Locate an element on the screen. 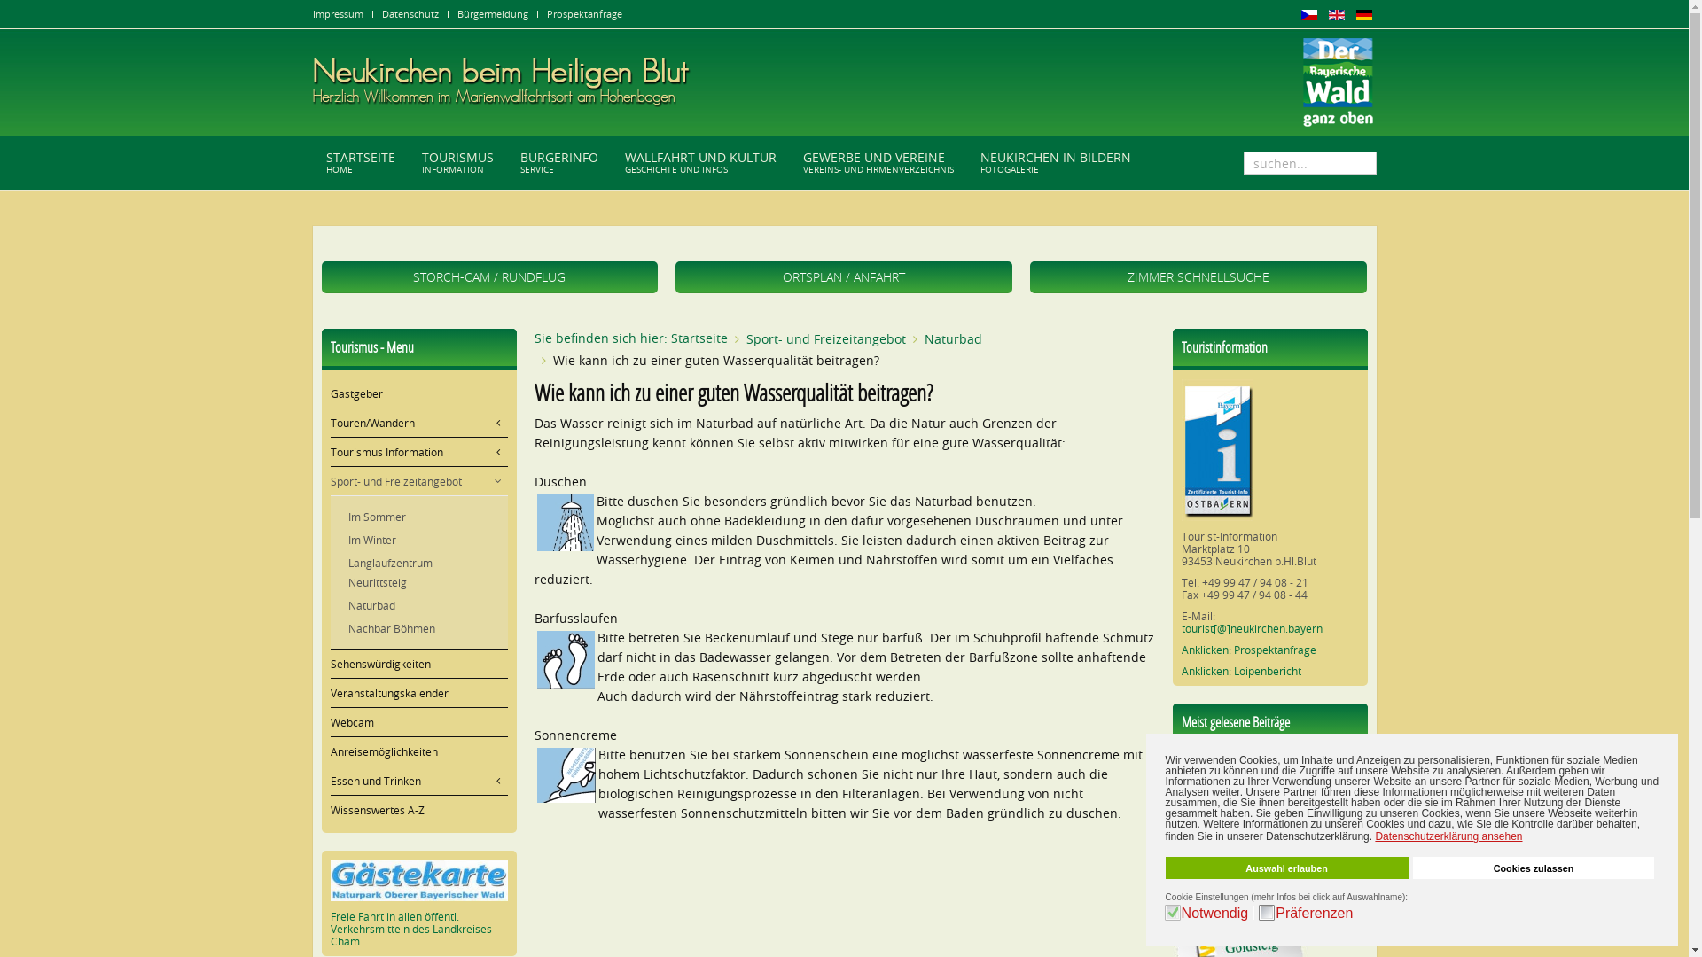 The image size is (1702, 957). WALLFAHRT UND KULTUR
GESCHICHTE UND INFOS is located at coordinates (700, 163).